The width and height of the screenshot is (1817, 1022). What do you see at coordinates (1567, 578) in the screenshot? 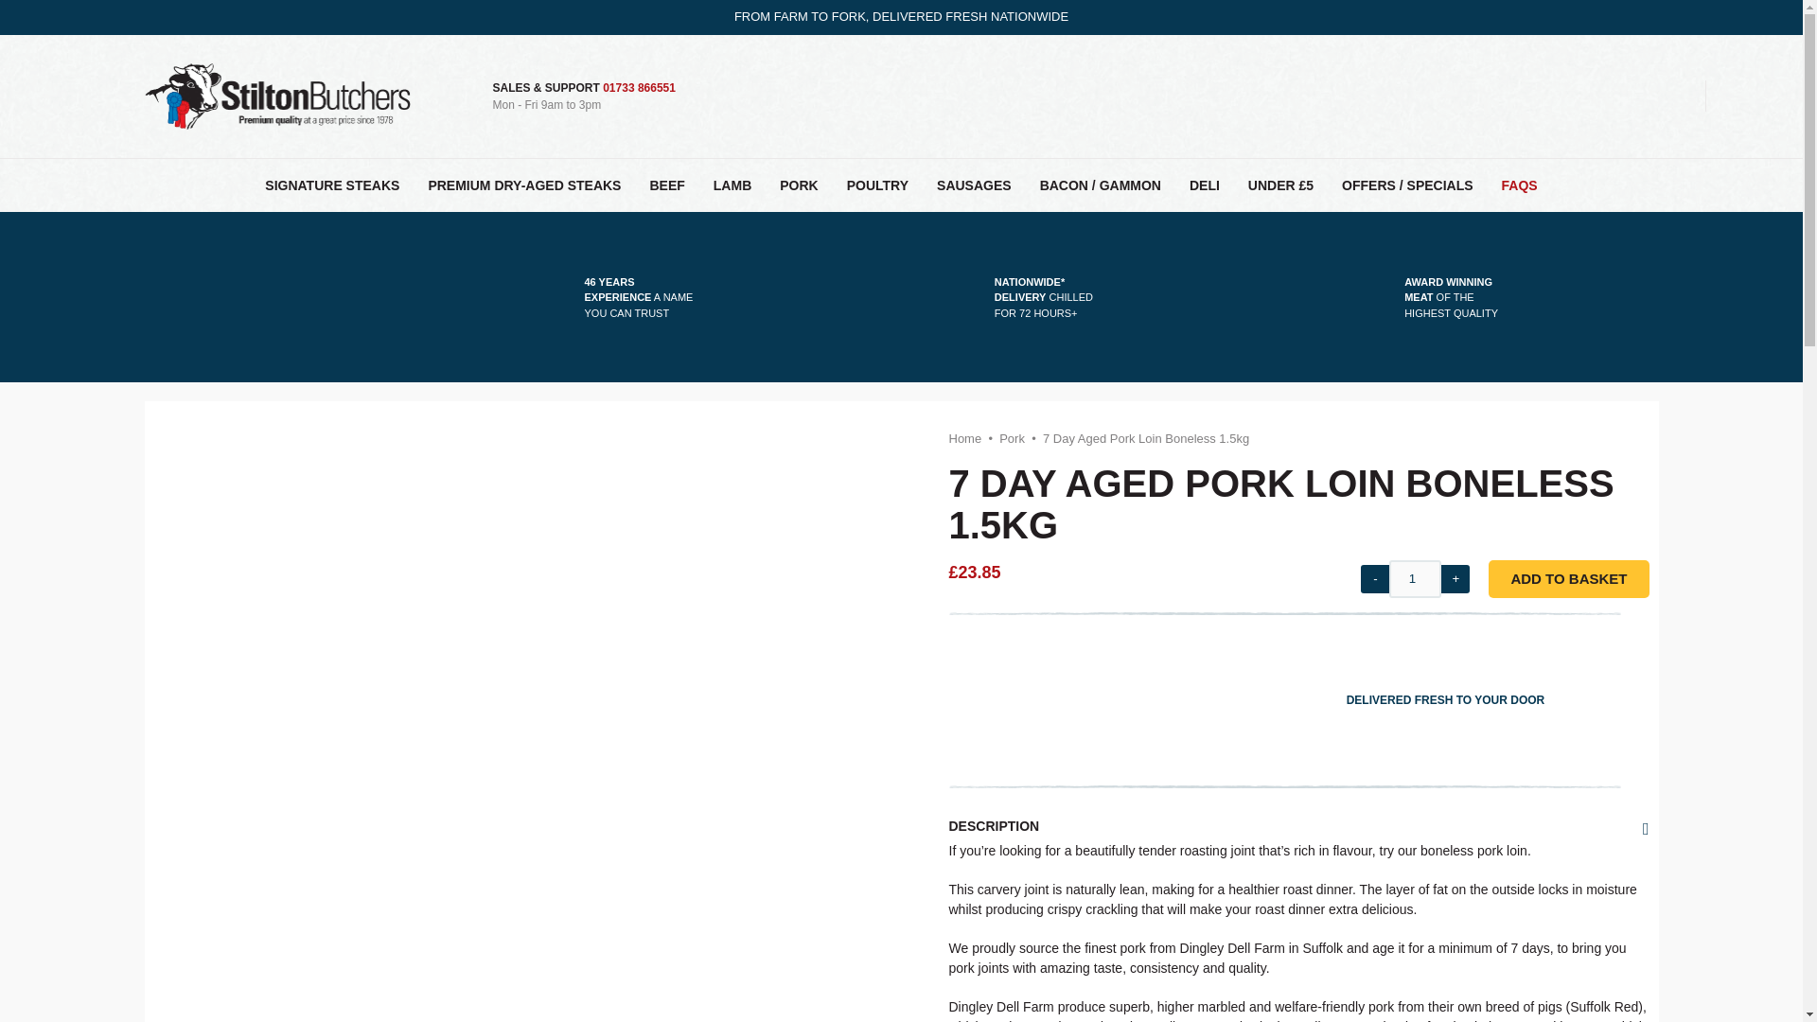
I see `ADD TO BASKET` at bounding box center [1567, 578].